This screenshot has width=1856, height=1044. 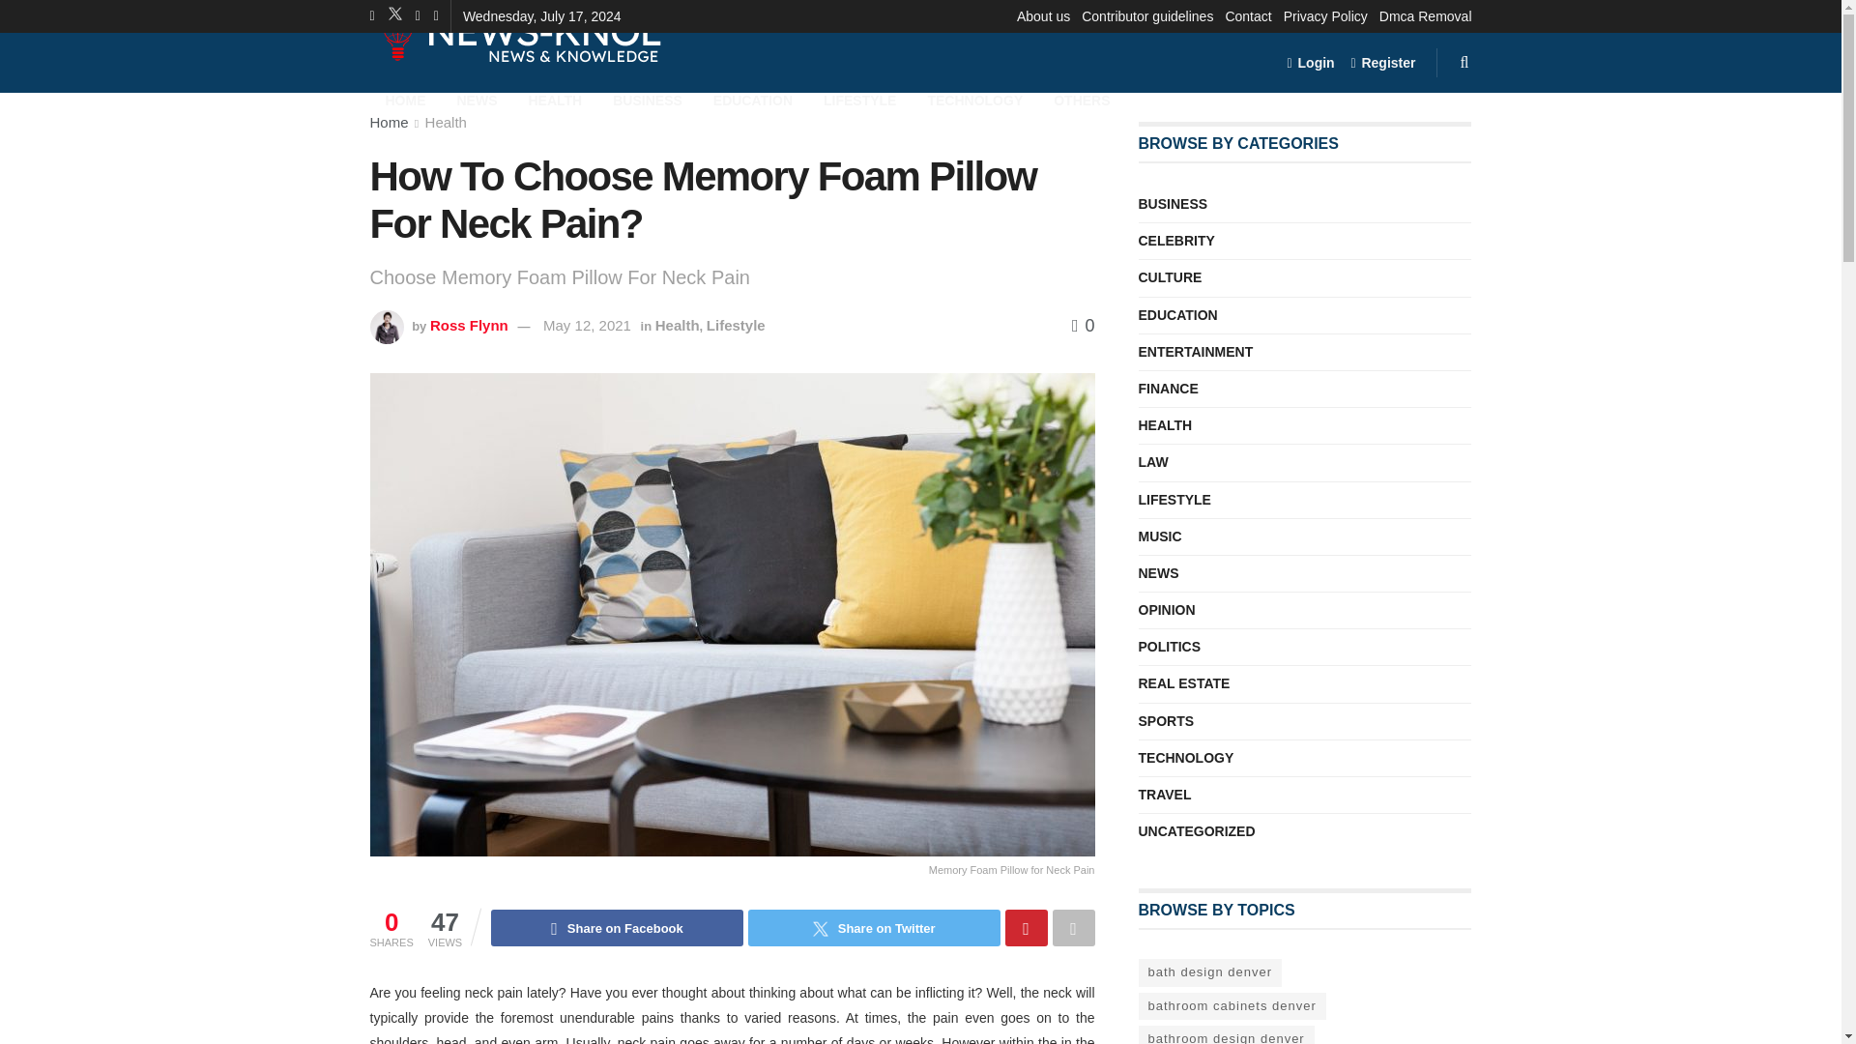 What do you see at coordinates (555, 99) in the screenshot?
I see `HEALTH` at bounding box center [555, 99].